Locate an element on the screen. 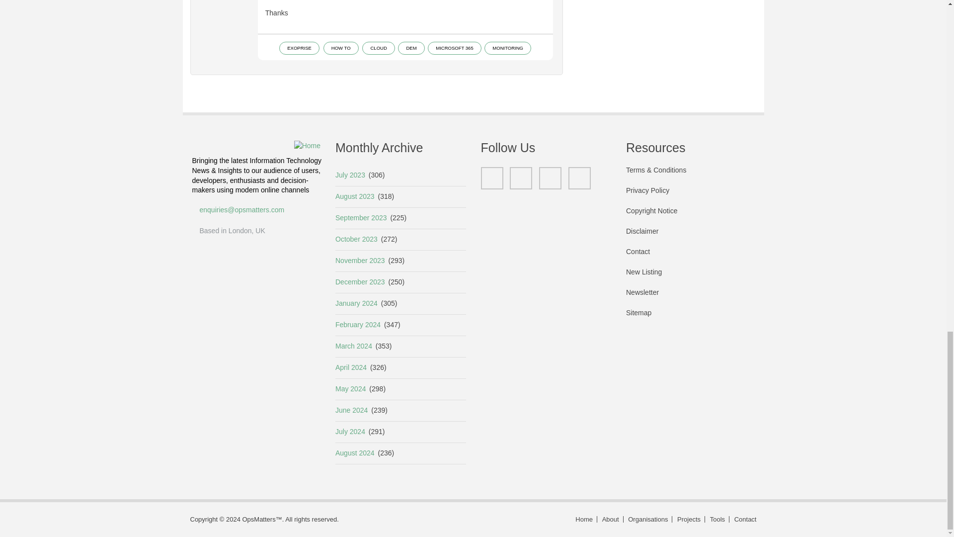 This screenshot has width=954, height=537. Contact us is located at coordinates (744, 519).